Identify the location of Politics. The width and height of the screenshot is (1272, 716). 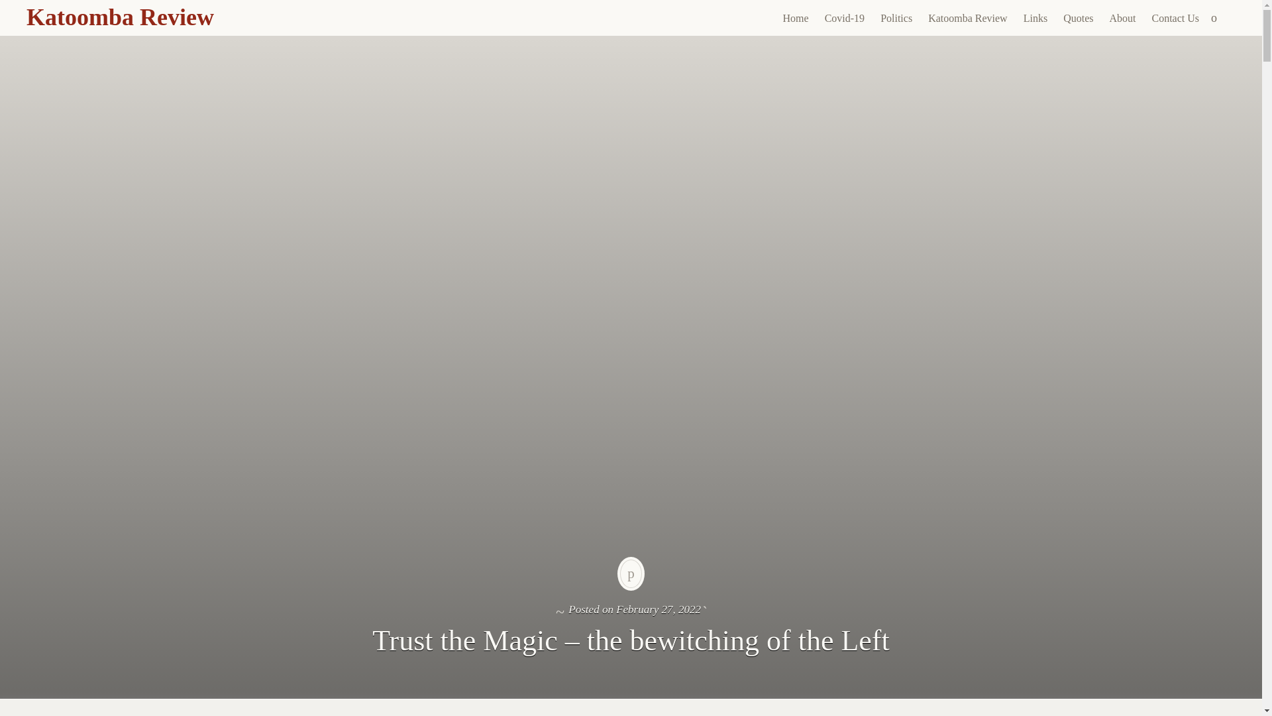
(896, 19).